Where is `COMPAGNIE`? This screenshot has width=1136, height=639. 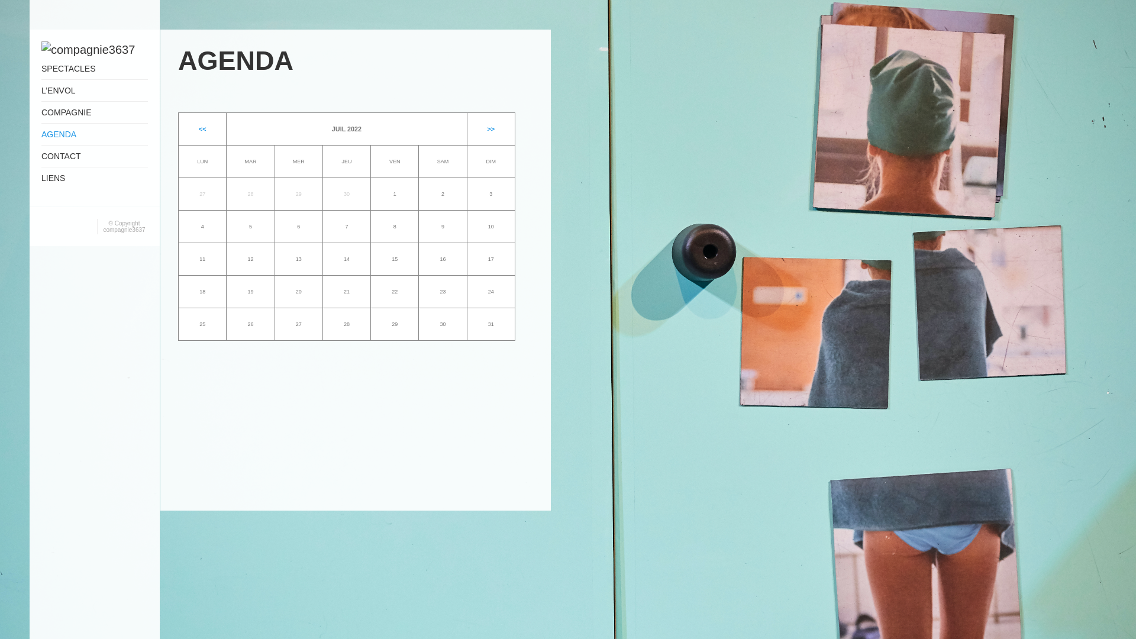
COMPAGNIE is located at coordinates (95, 112).